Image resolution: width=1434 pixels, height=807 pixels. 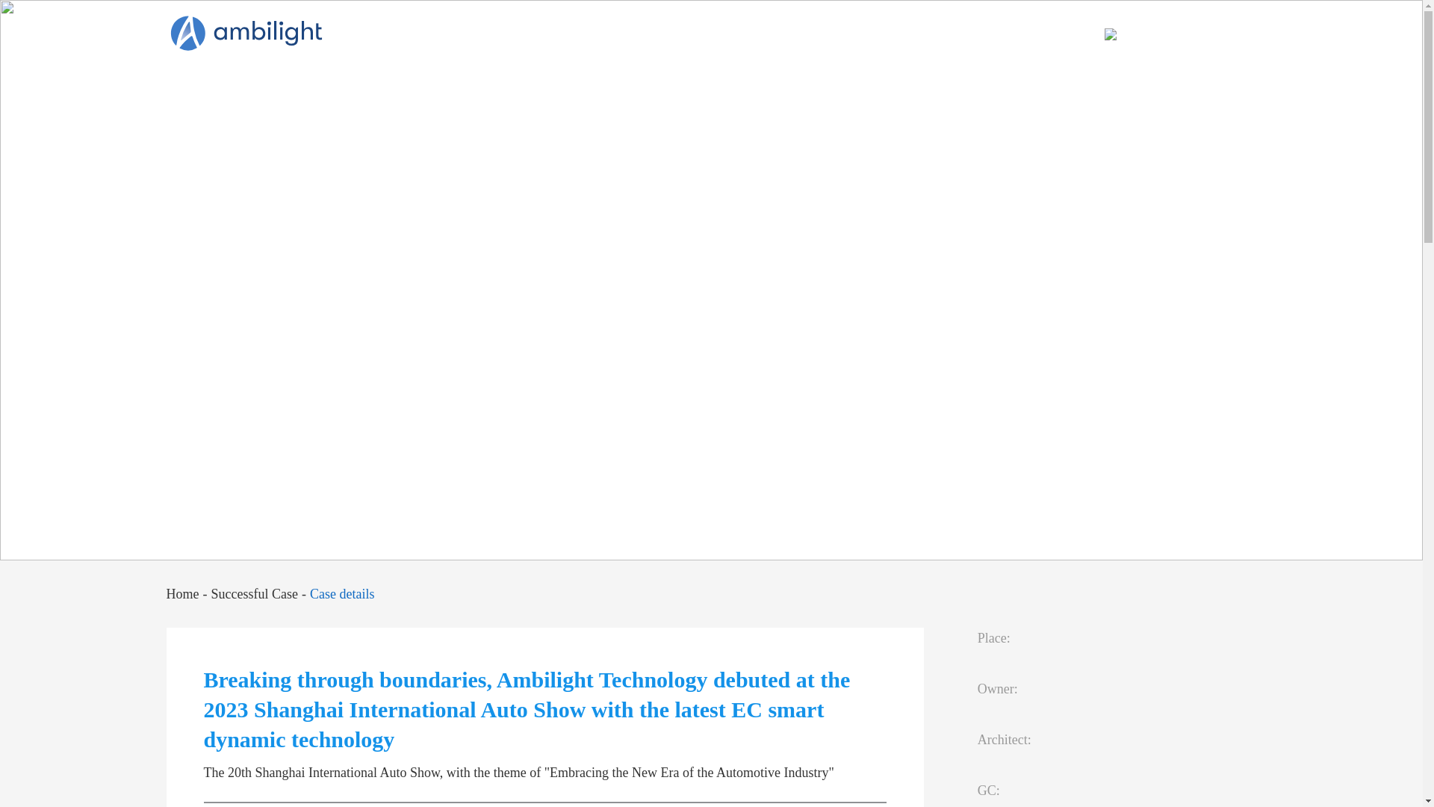 What do you see at coordinates (1136, 34) in the screenshot?
I see `Shop Now` at bounding box center [1136, 34].